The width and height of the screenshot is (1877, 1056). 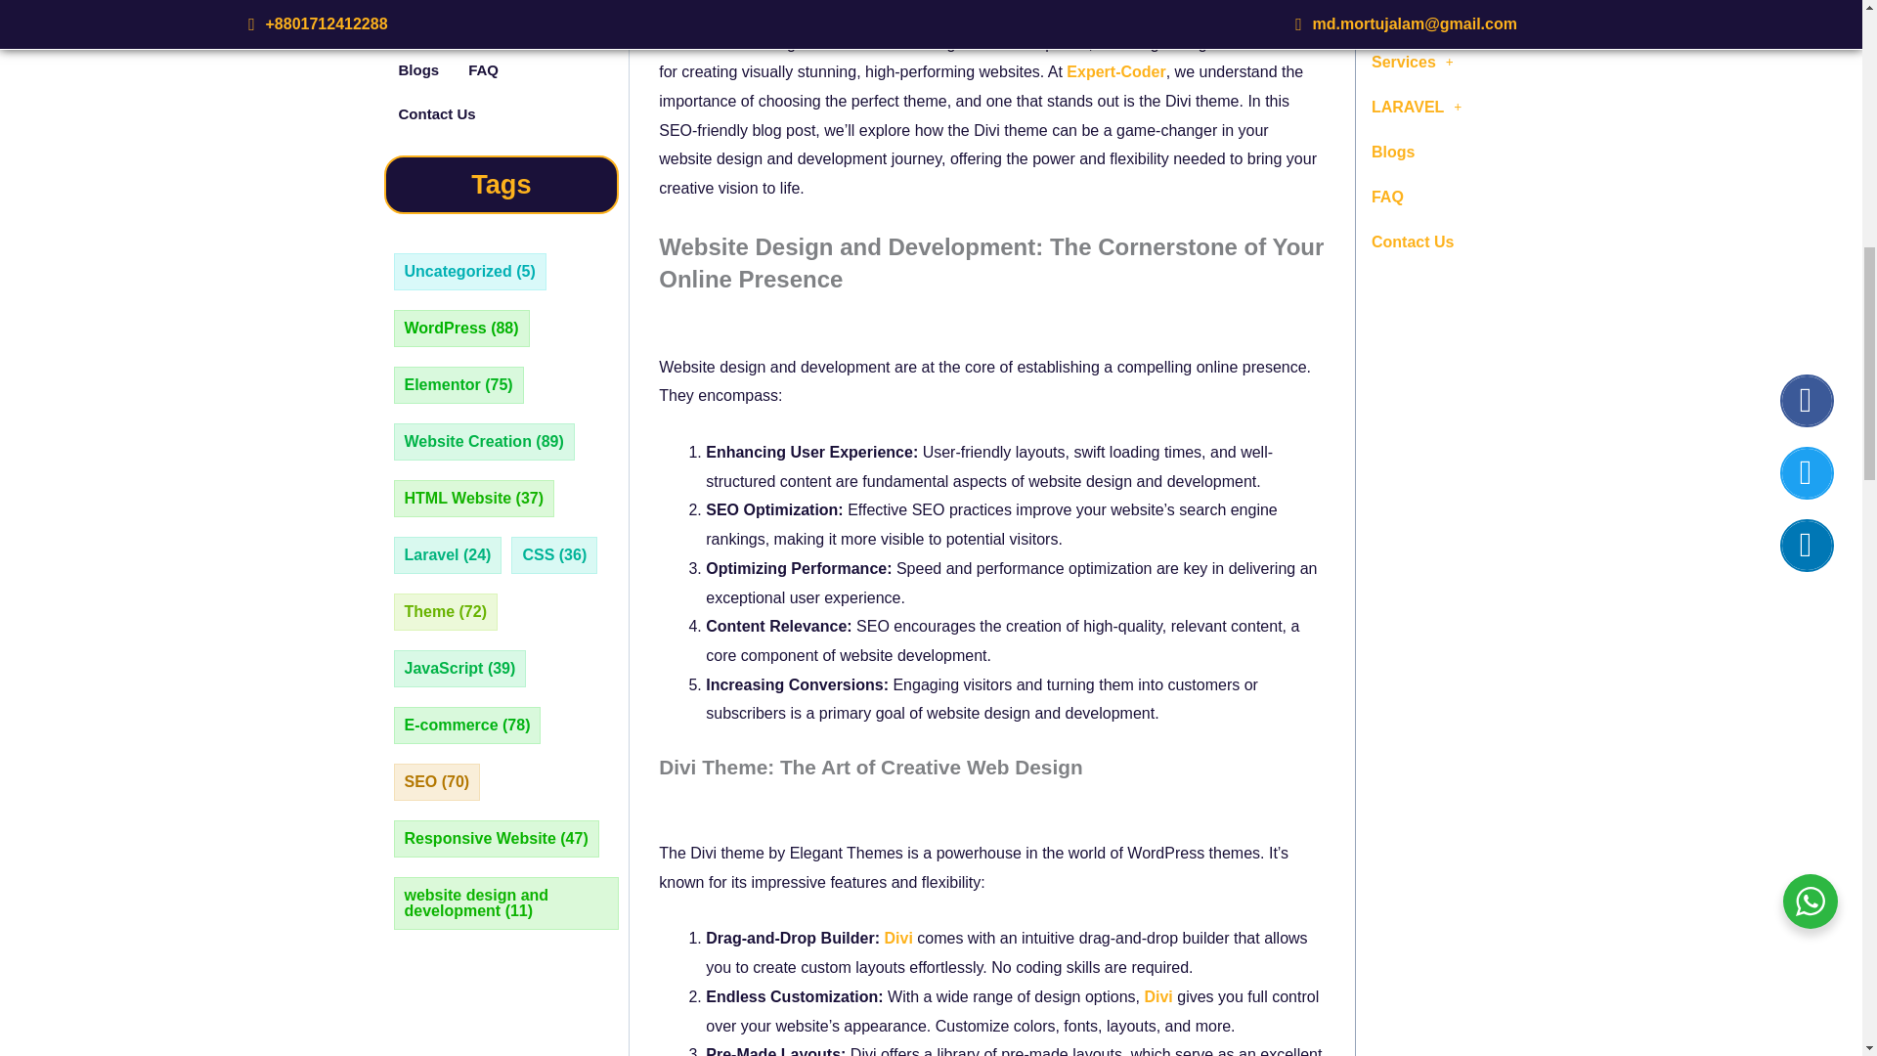 I want to click on E-commerce, so click(x=467, y=726).